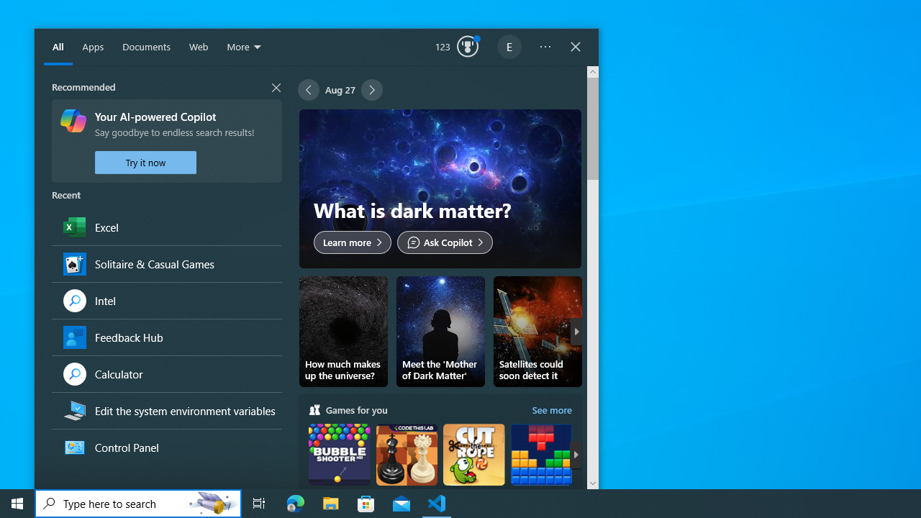  What do you see at coordinates (541, 468) in the screenshot?
I see `BlockBuster: Adventures Puzzle` at bounding box center [541, 468].